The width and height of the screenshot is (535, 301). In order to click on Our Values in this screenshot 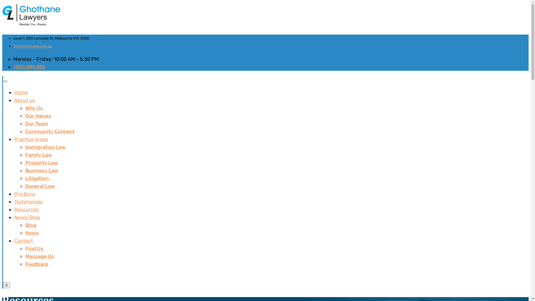, I will do `click(38, 116)`.